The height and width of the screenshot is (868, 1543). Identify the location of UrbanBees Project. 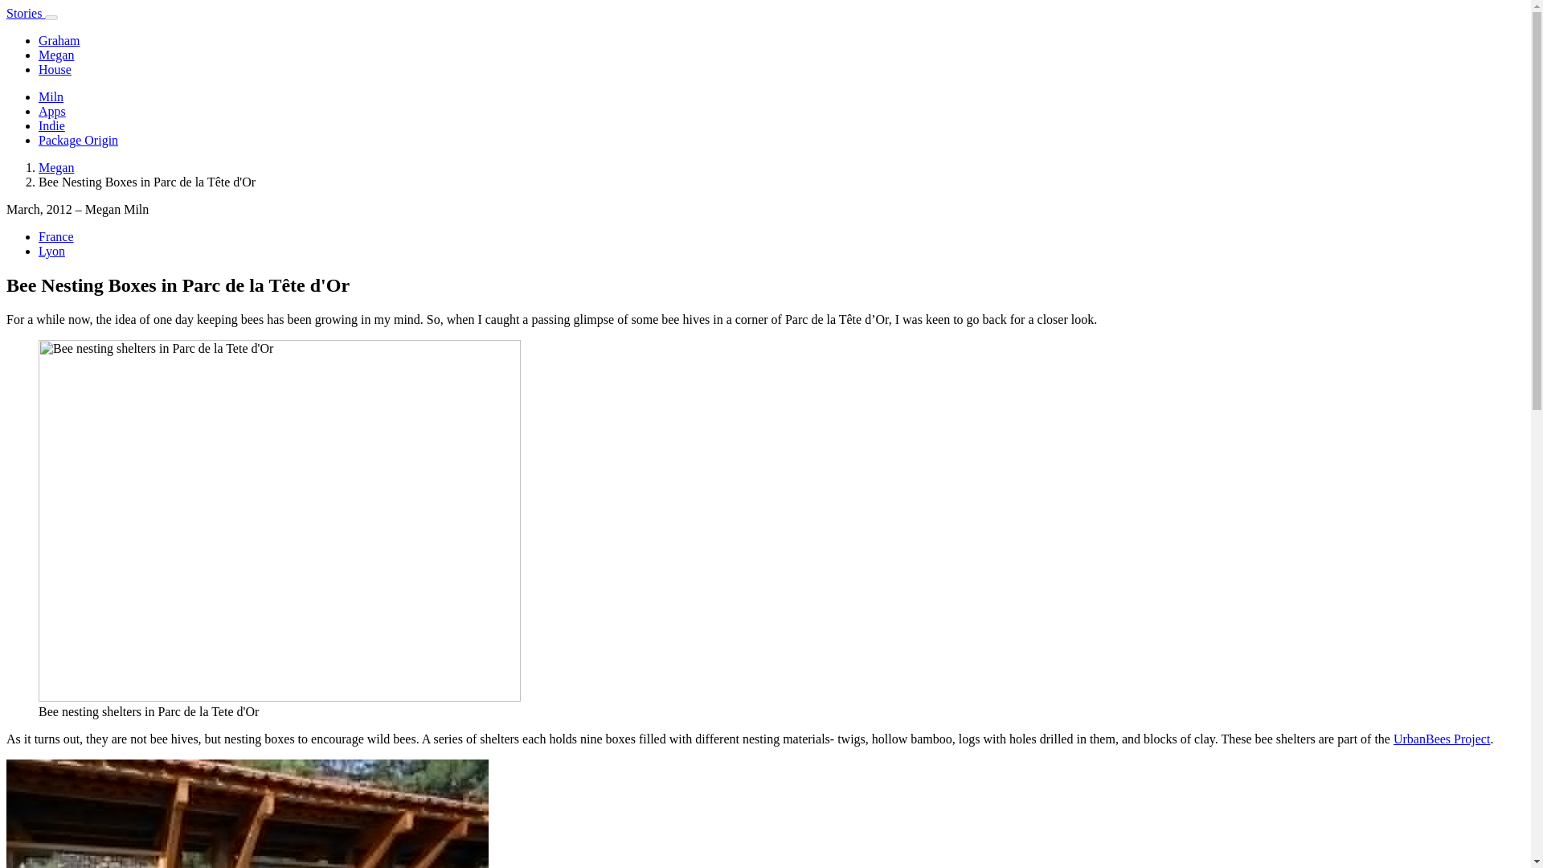
(1442, 739).